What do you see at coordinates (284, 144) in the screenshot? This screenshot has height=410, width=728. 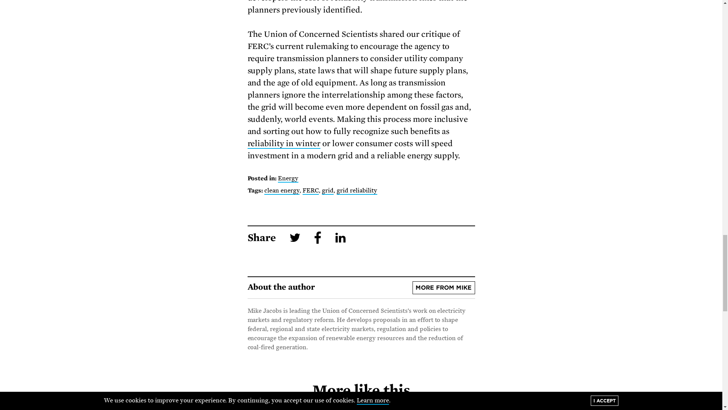 I see `reliability in winter` at bounding box center [284, 144].